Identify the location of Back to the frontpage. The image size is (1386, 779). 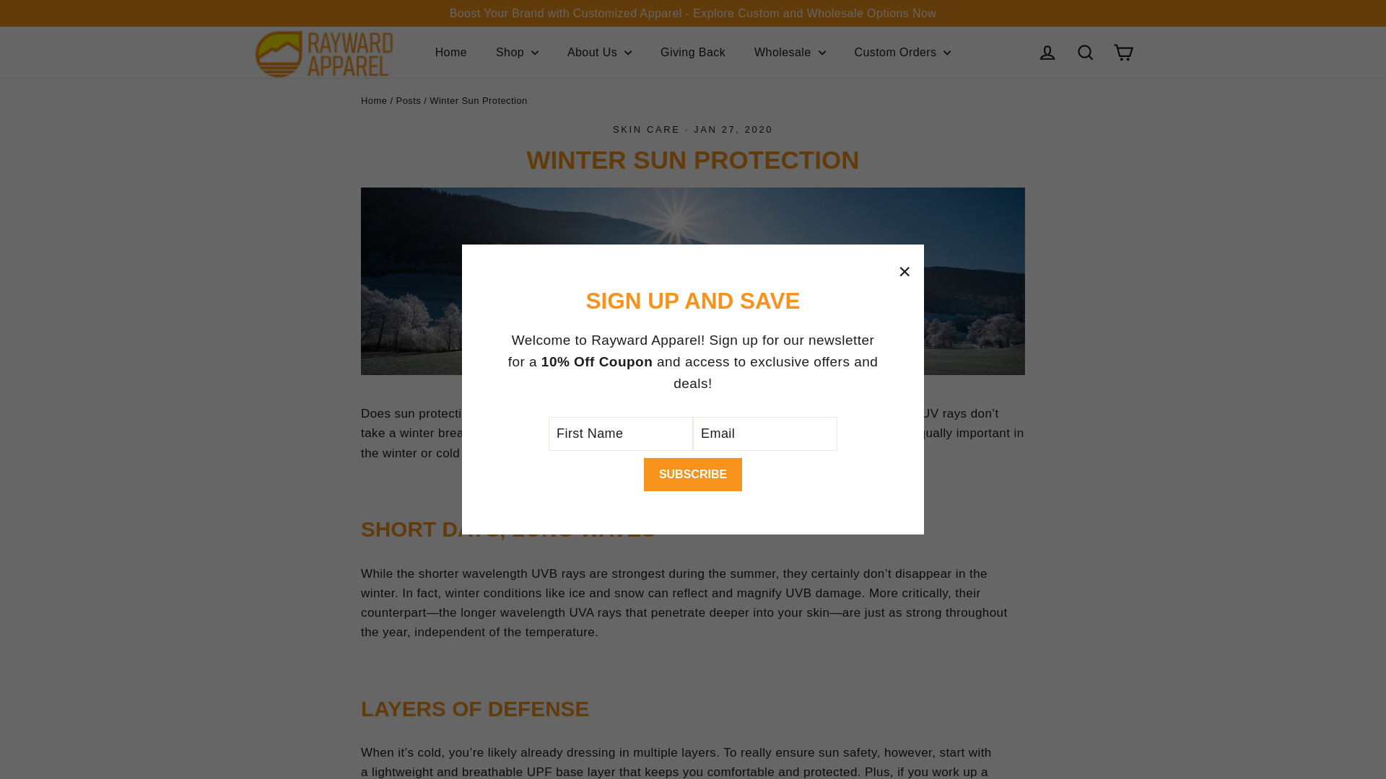
(373, 100).